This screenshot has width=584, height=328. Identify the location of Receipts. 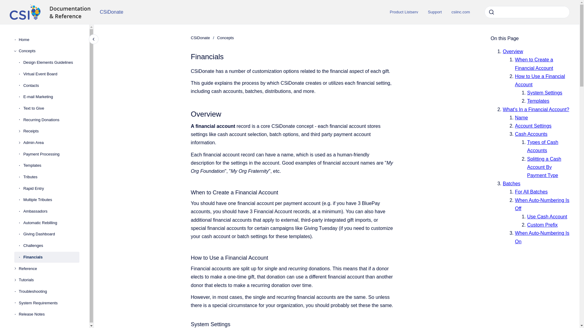
(51, 131).